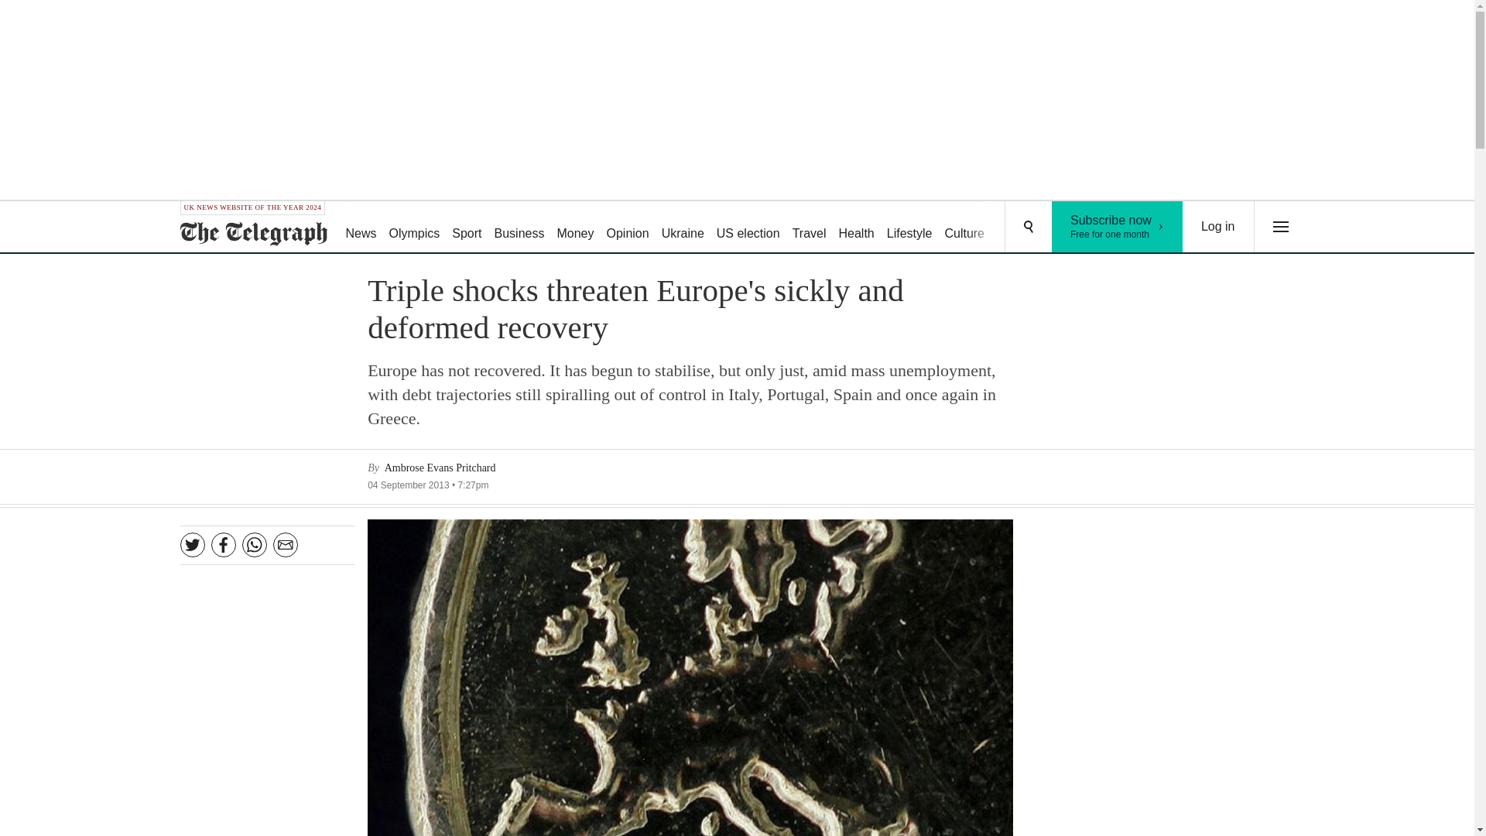 The image size is (1486, 836). Describe the element at coordinates (809, 228) in the screenshot. I see `Puzzles` at that location.